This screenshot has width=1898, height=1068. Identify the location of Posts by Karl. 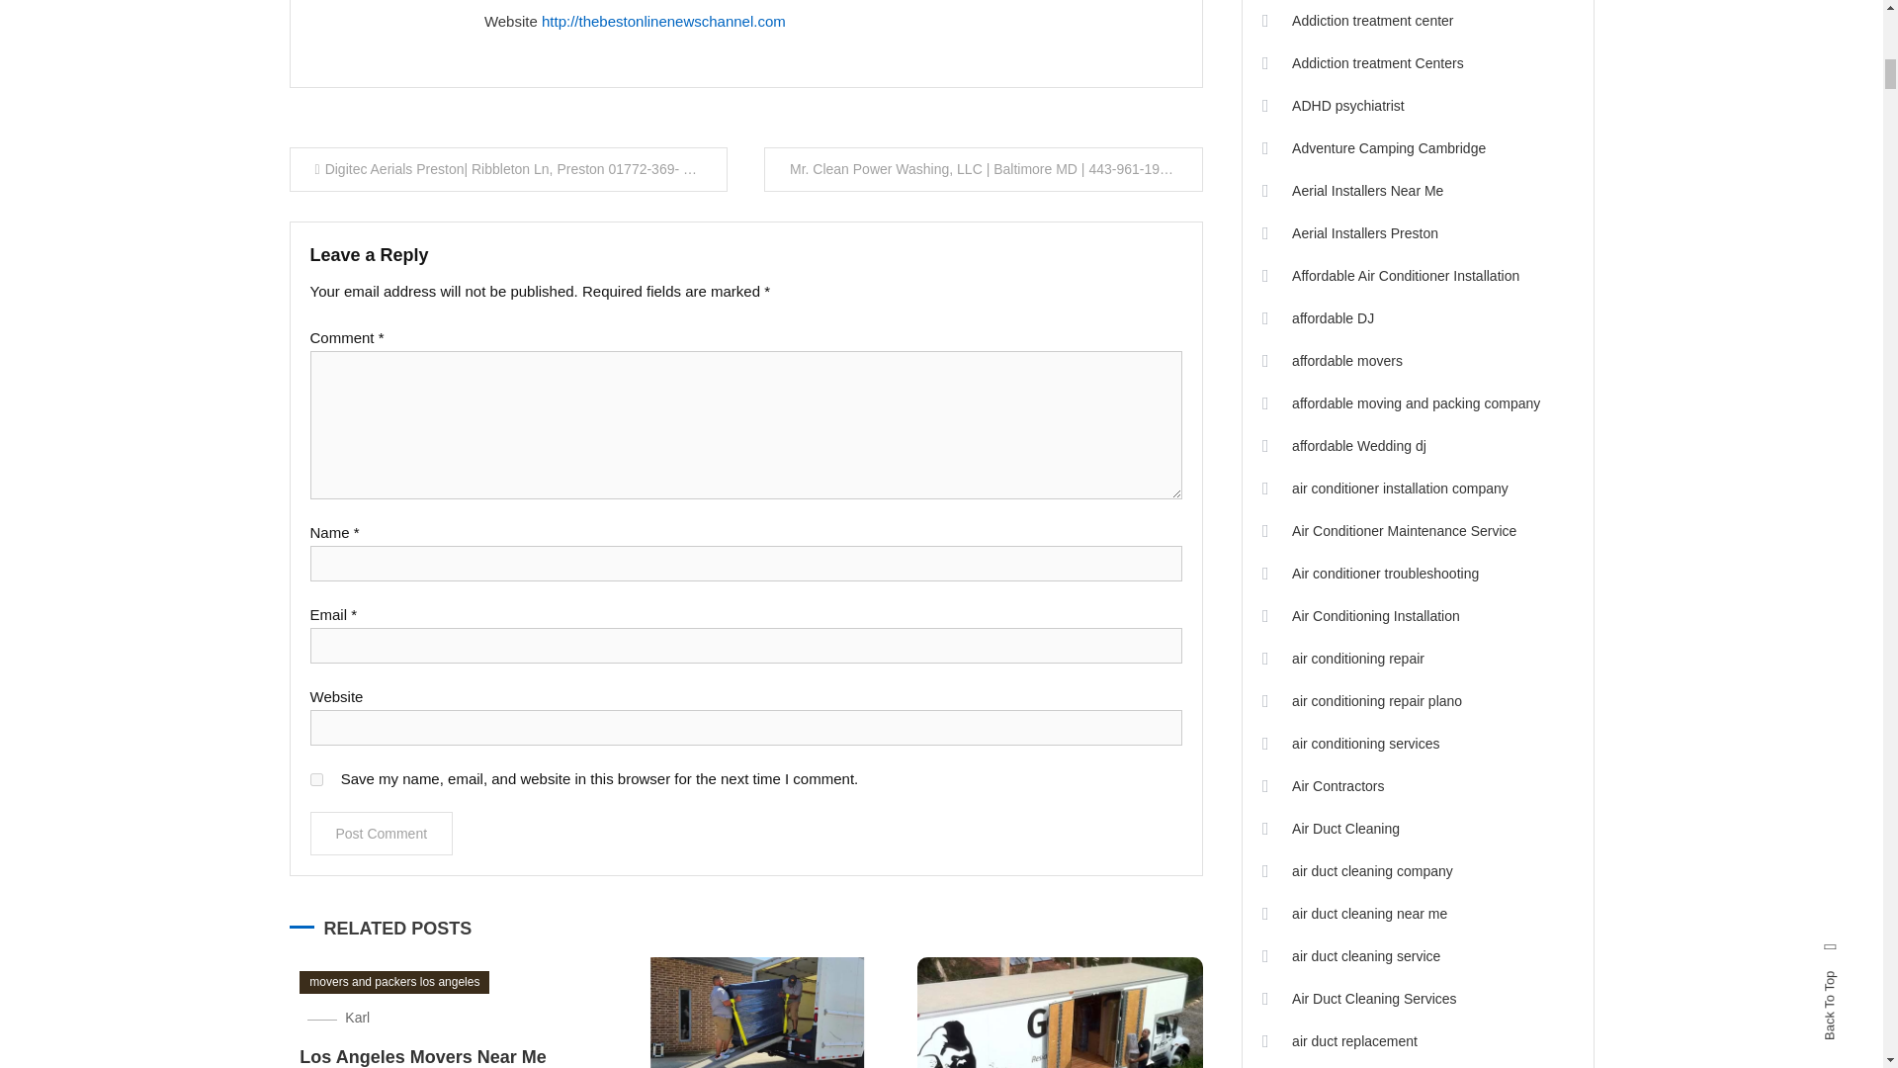
(507, 2).